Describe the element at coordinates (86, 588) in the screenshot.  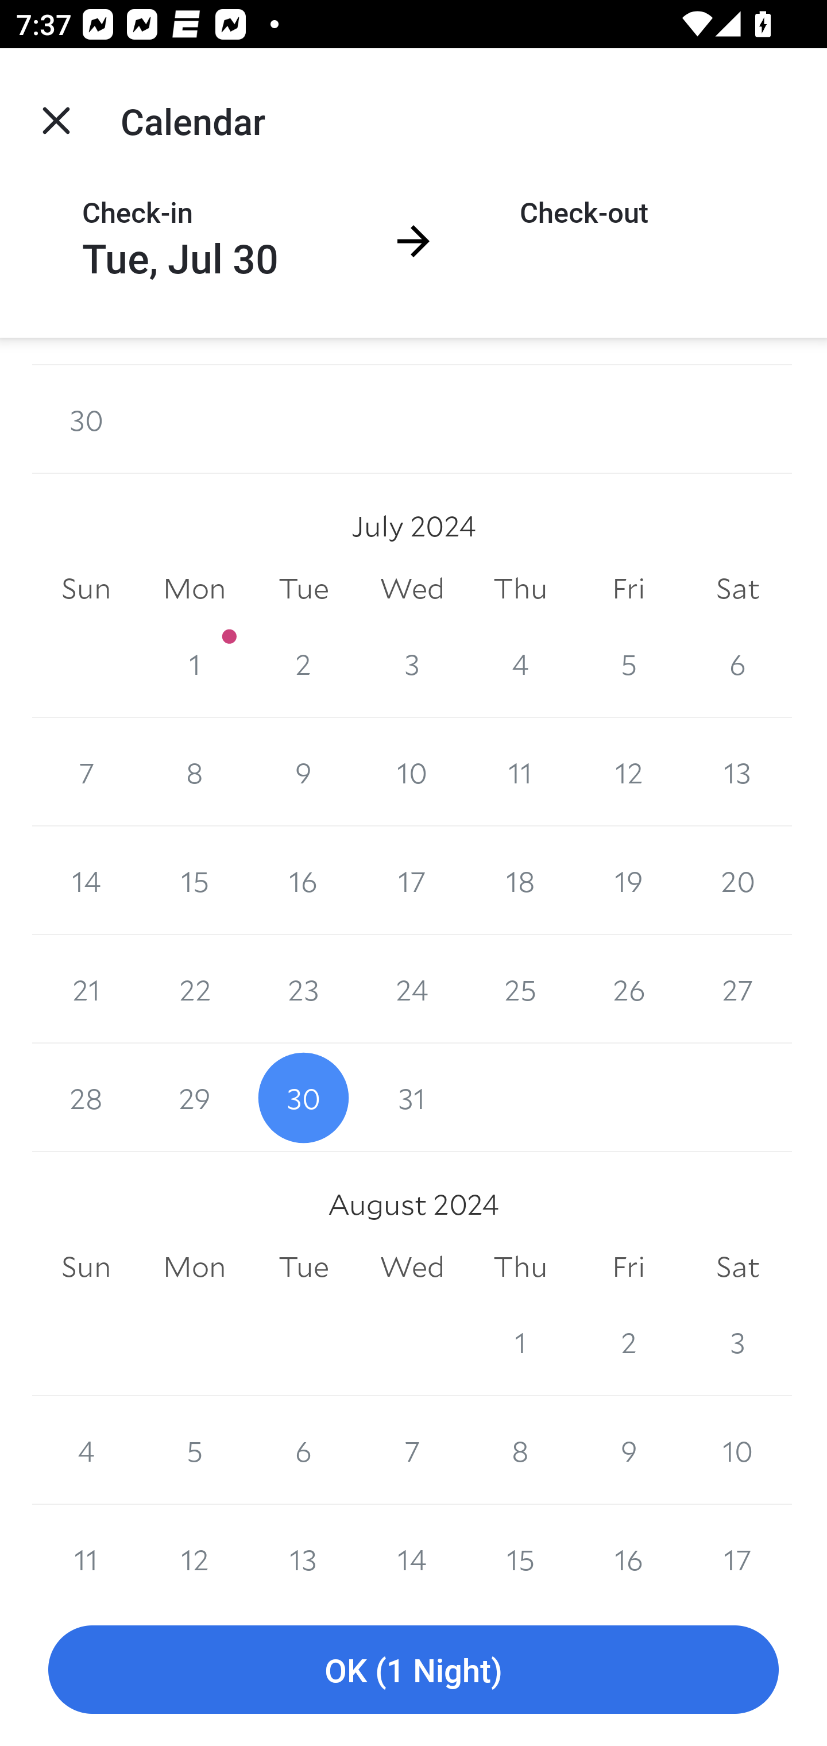
I see `Sun` at that location.